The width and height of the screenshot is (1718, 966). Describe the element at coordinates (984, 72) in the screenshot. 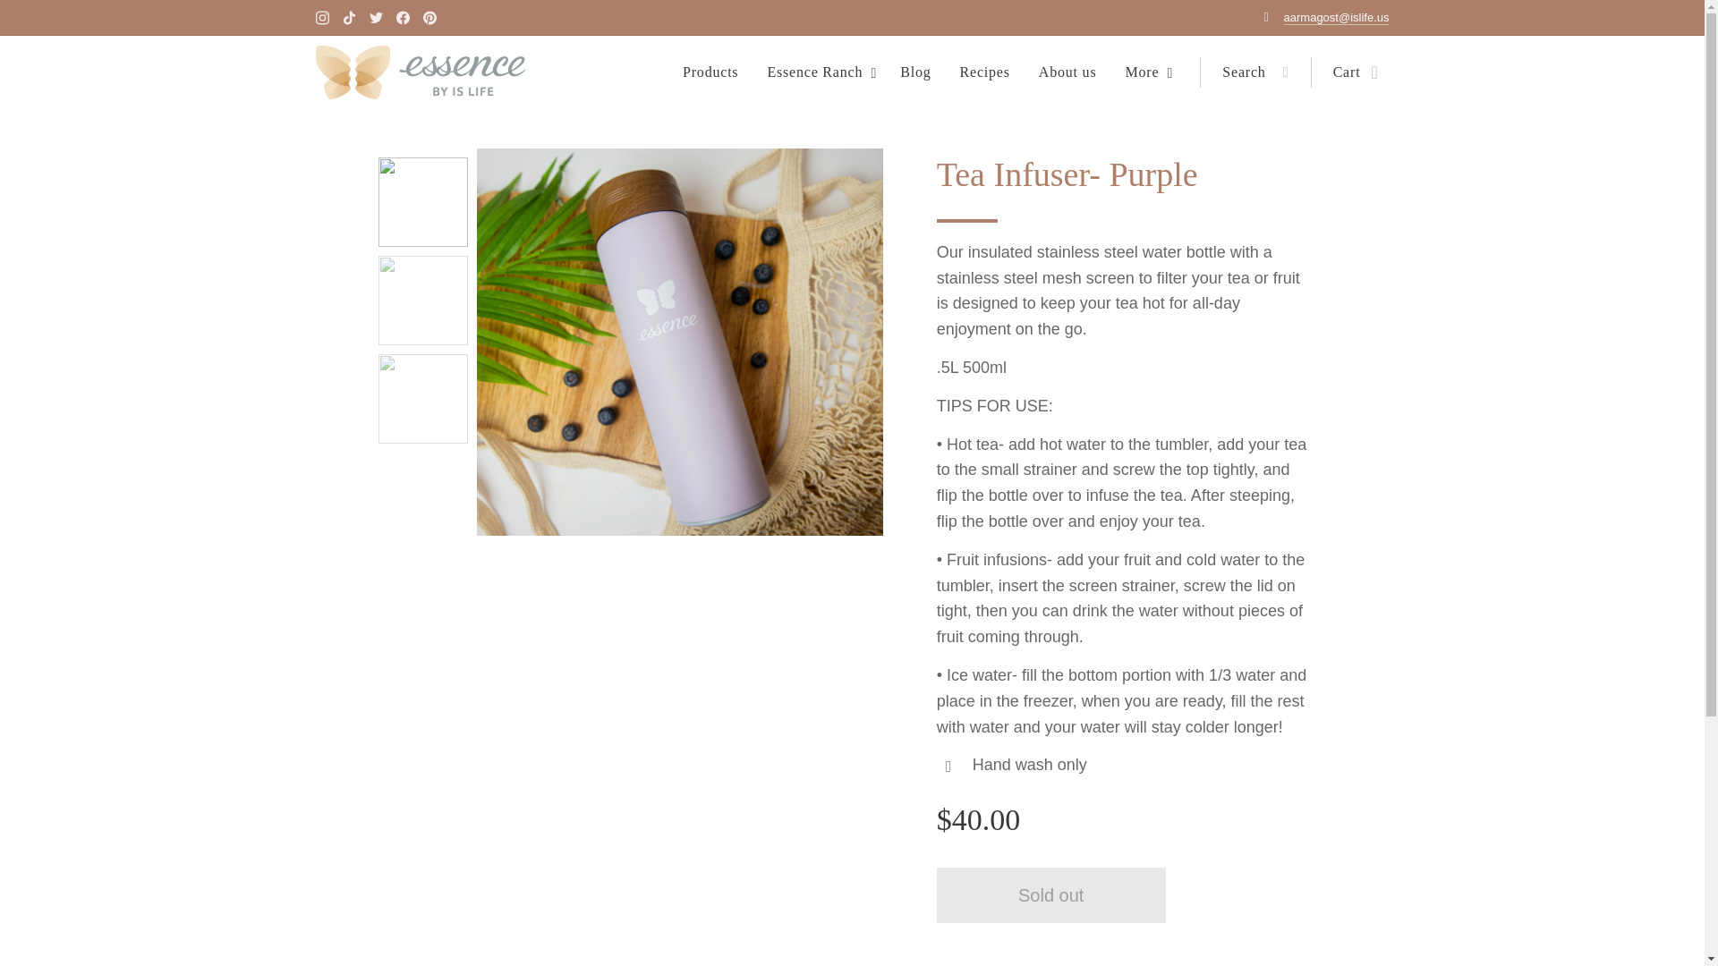

I see `Recipes` at that location.